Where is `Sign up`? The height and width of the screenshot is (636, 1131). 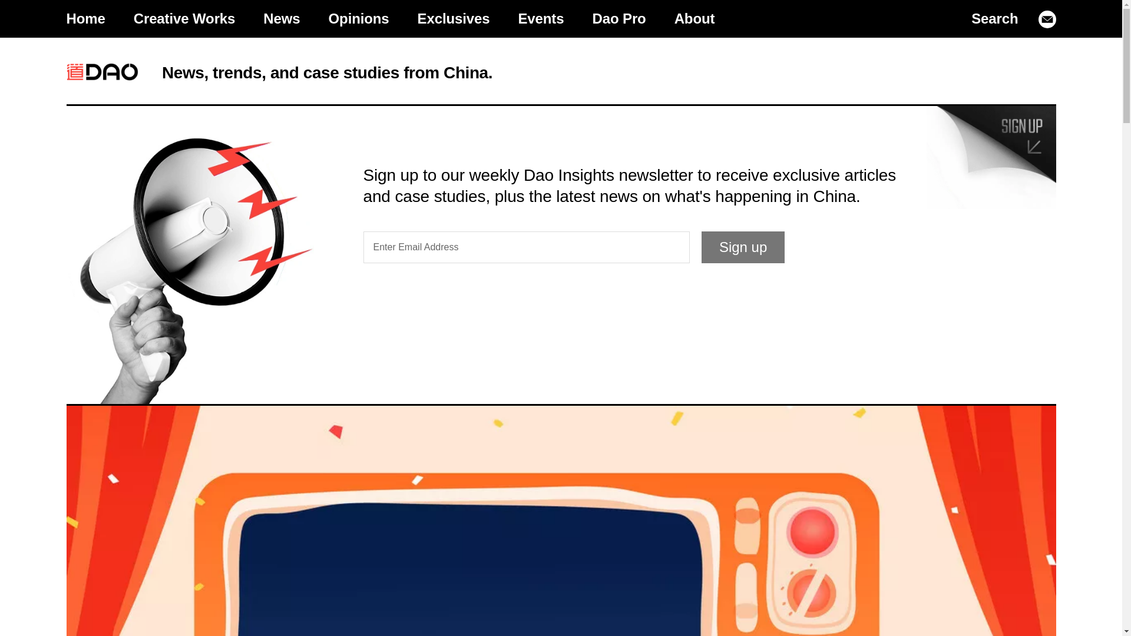 Sign up is located at coordinates (743, 247).